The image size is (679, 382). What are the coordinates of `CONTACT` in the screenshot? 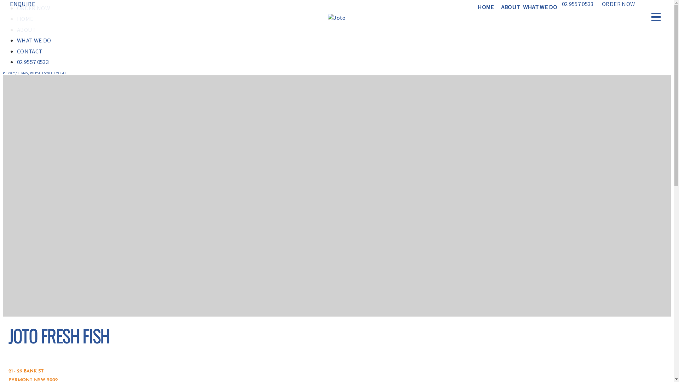 It's located at (30, 51).